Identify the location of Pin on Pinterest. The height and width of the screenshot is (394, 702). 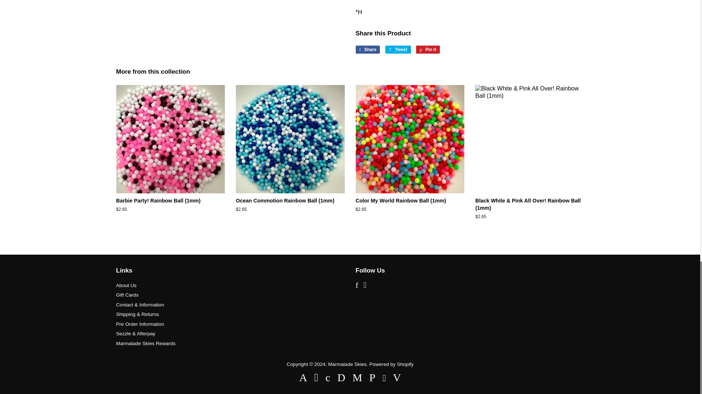
(428, 50).